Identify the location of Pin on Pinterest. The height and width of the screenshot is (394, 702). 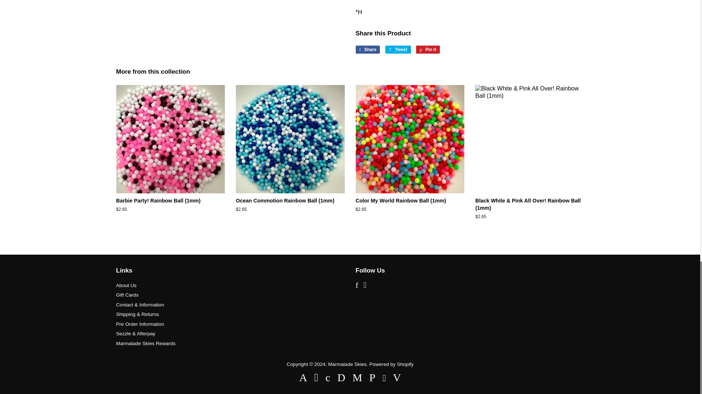
(428, 50).